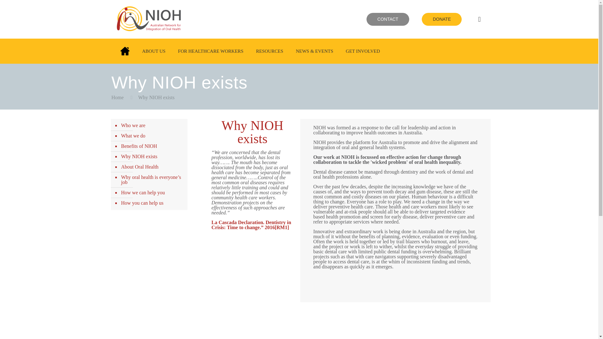 This screenshot has height=339, width=603. I want to click on NIOH, so click(151, 36).